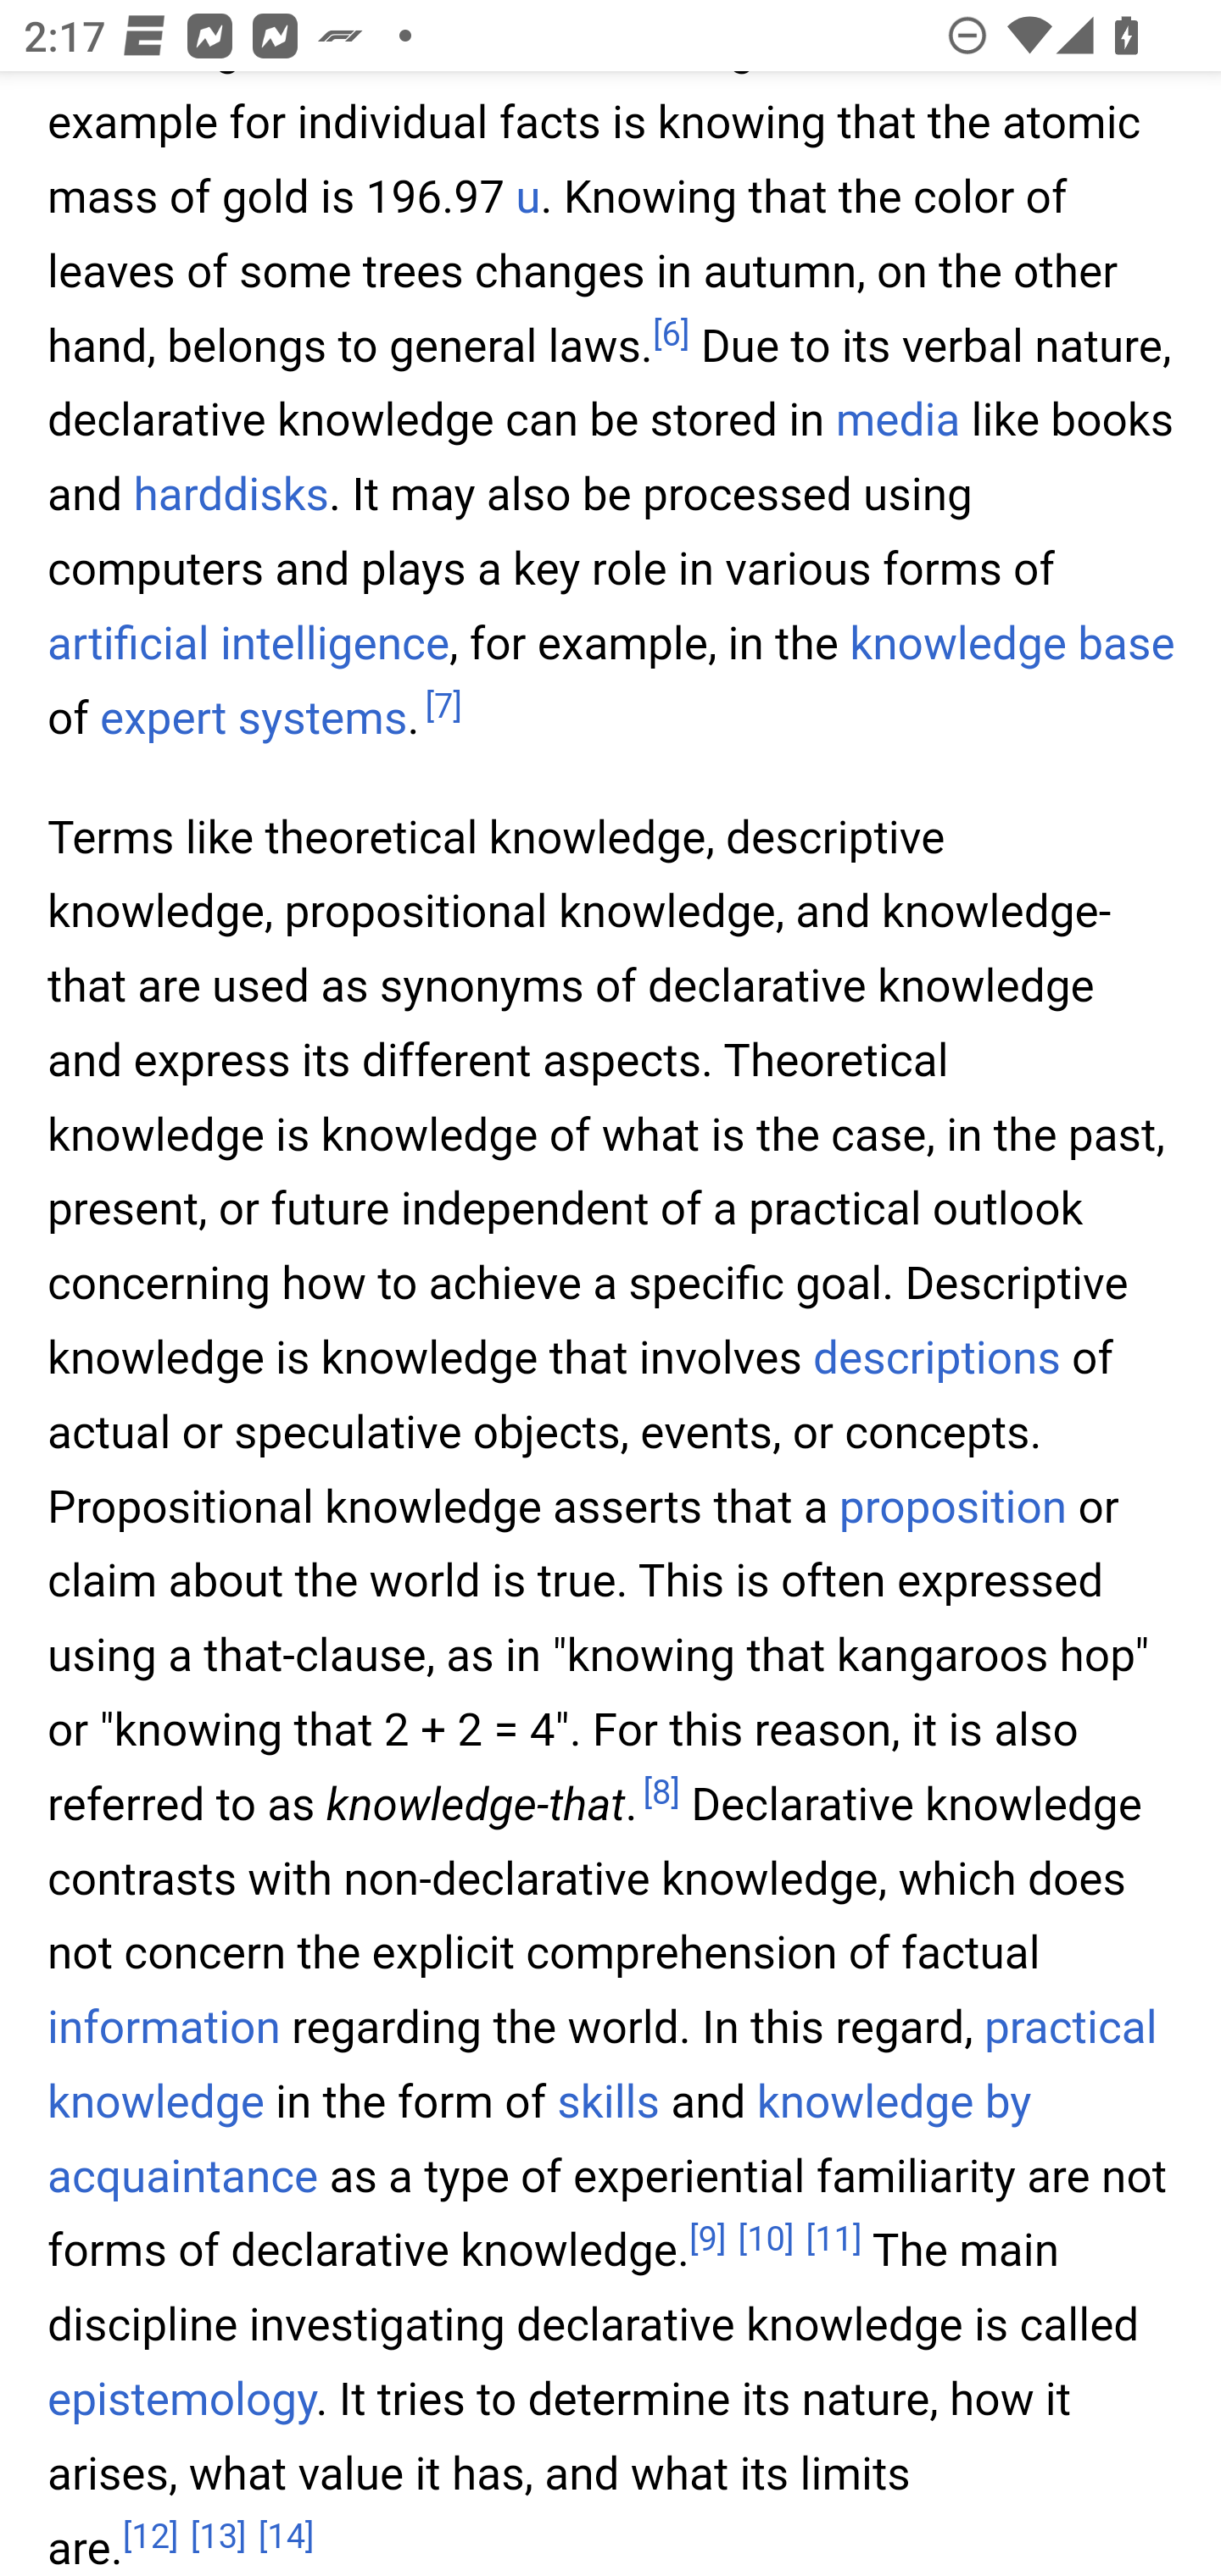 This screenshot has width=1221, height=2576. What do you see at coordinates (443, 707) in the screenshot?
I see `[] [ 7 ]` at bounding box center [443, 707].